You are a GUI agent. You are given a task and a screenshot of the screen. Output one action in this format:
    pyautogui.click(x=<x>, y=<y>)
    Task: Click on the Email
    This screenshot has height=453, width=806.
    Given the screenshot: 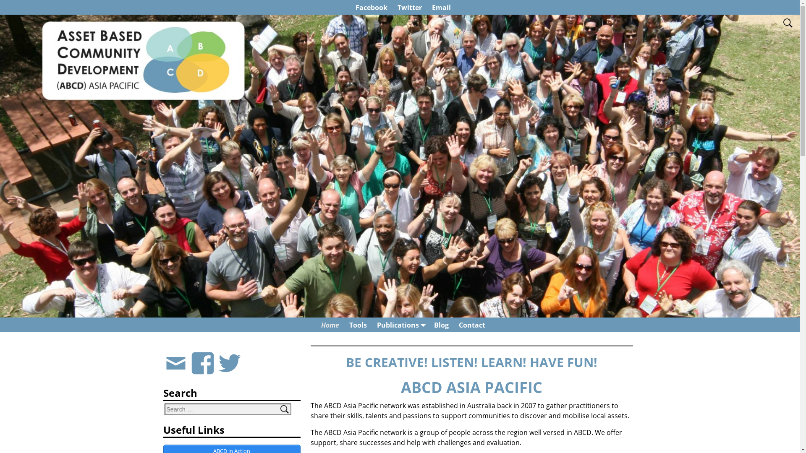 What is the action you would take?
    pyautogui.click(x=442, y=8)
    